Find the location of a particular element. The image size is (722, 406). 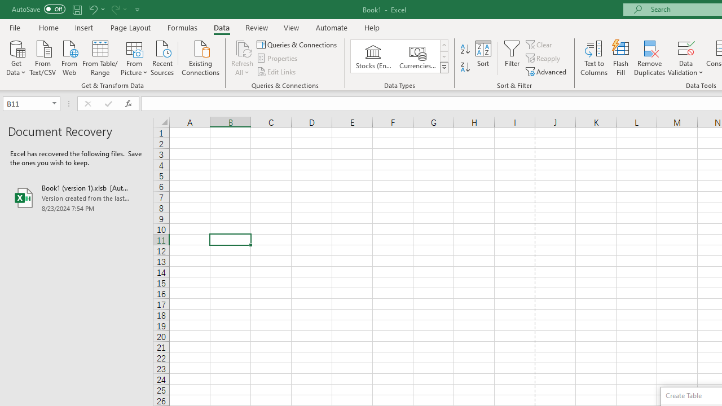

Existing Connections is located at coordinates (201, 57).